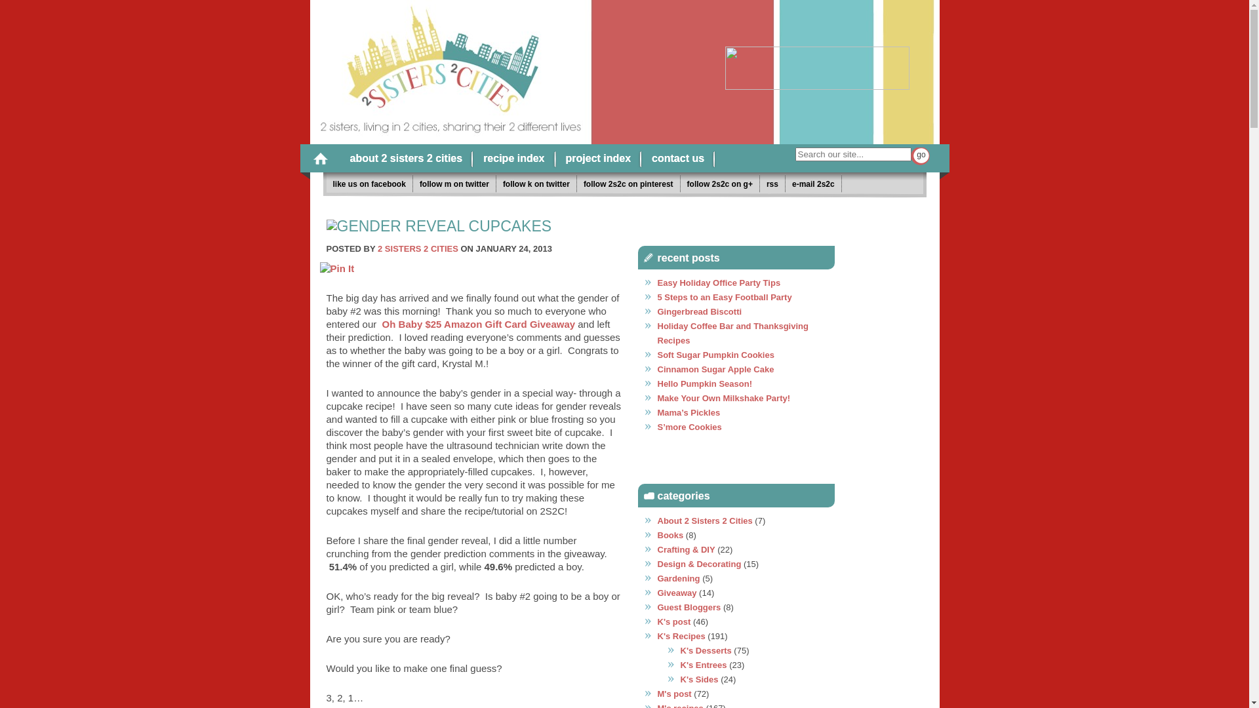 This screenshot has width=1259, height=708. I want to click on Oh Baby $25 Amazon Gift Card Giveaway, so click(479, 324).